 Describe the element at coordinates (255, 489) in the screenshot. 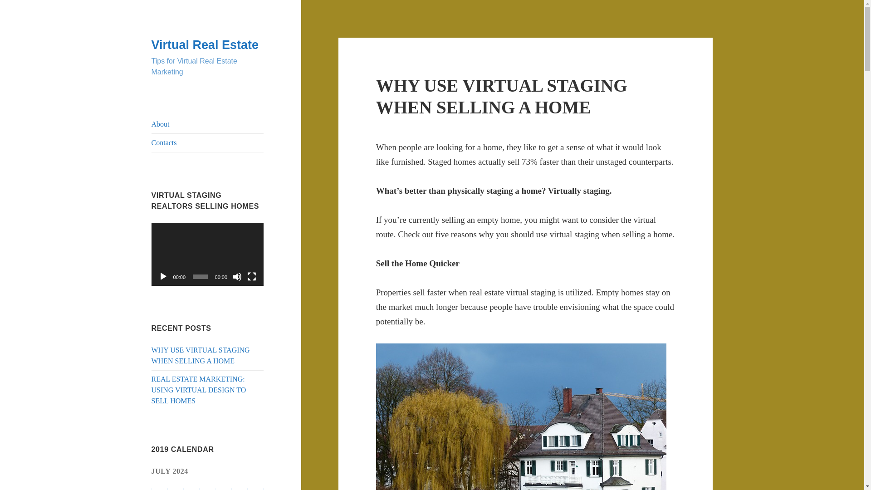

I see `Sunday` at that location.